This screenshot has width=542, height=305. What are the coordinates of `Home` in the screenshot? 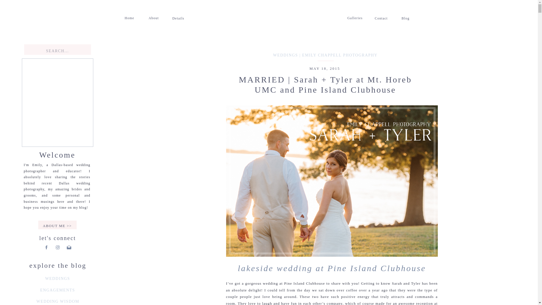 It's located at (130, 18).